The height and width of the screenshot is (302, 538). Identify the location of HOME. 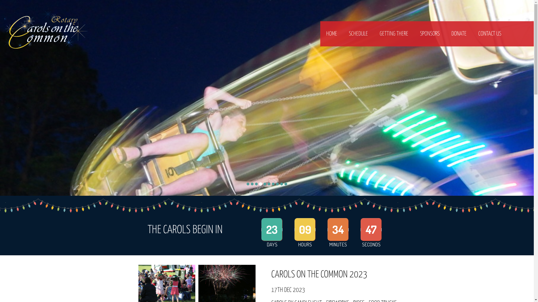
(332, 34).